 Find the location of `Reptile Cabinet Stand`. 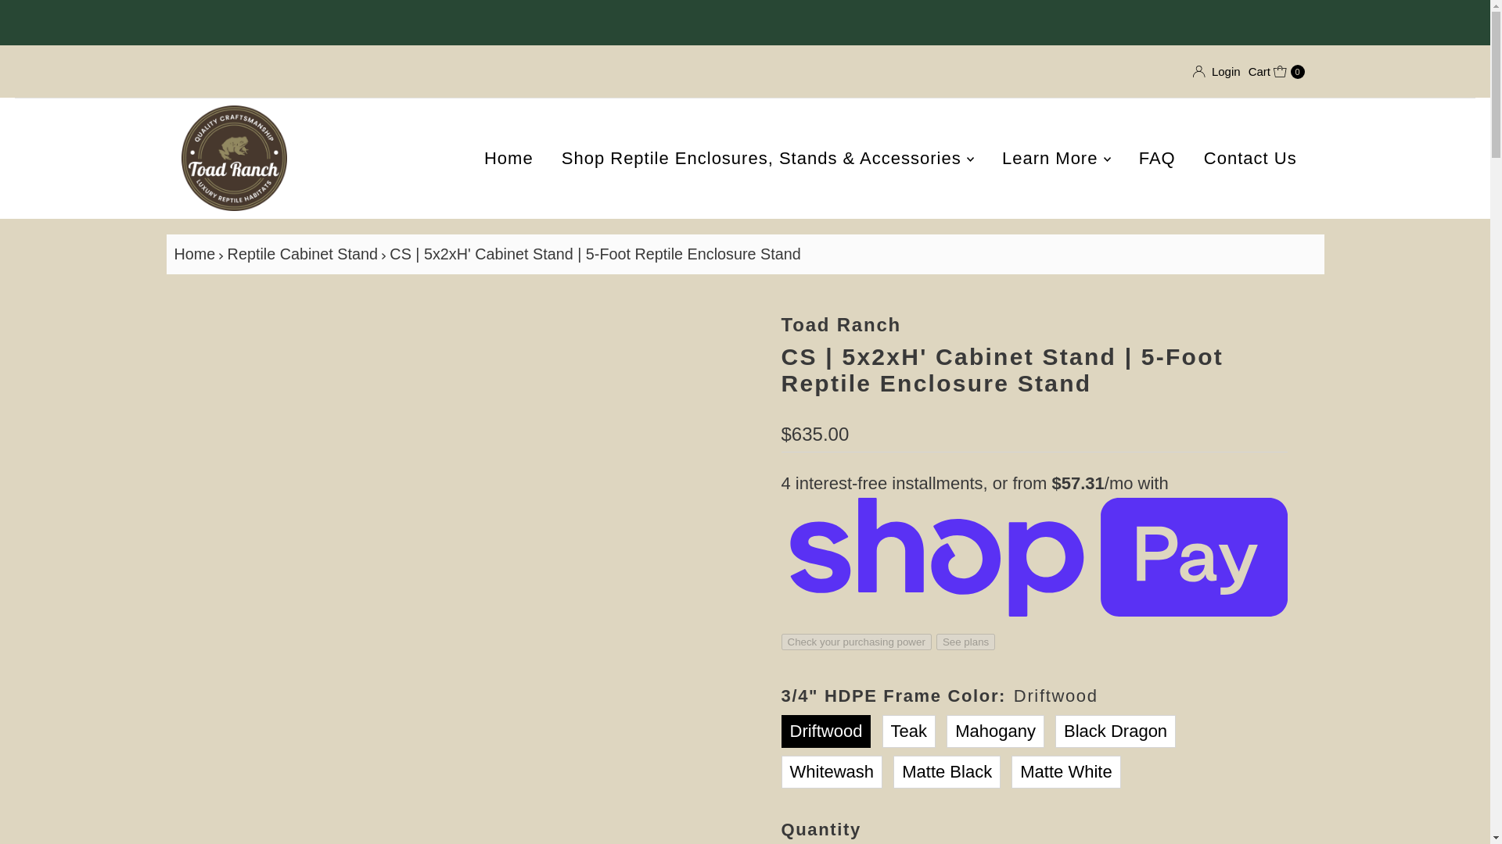

Reptile Cabinet Stand is located at coordinates (304, 253).